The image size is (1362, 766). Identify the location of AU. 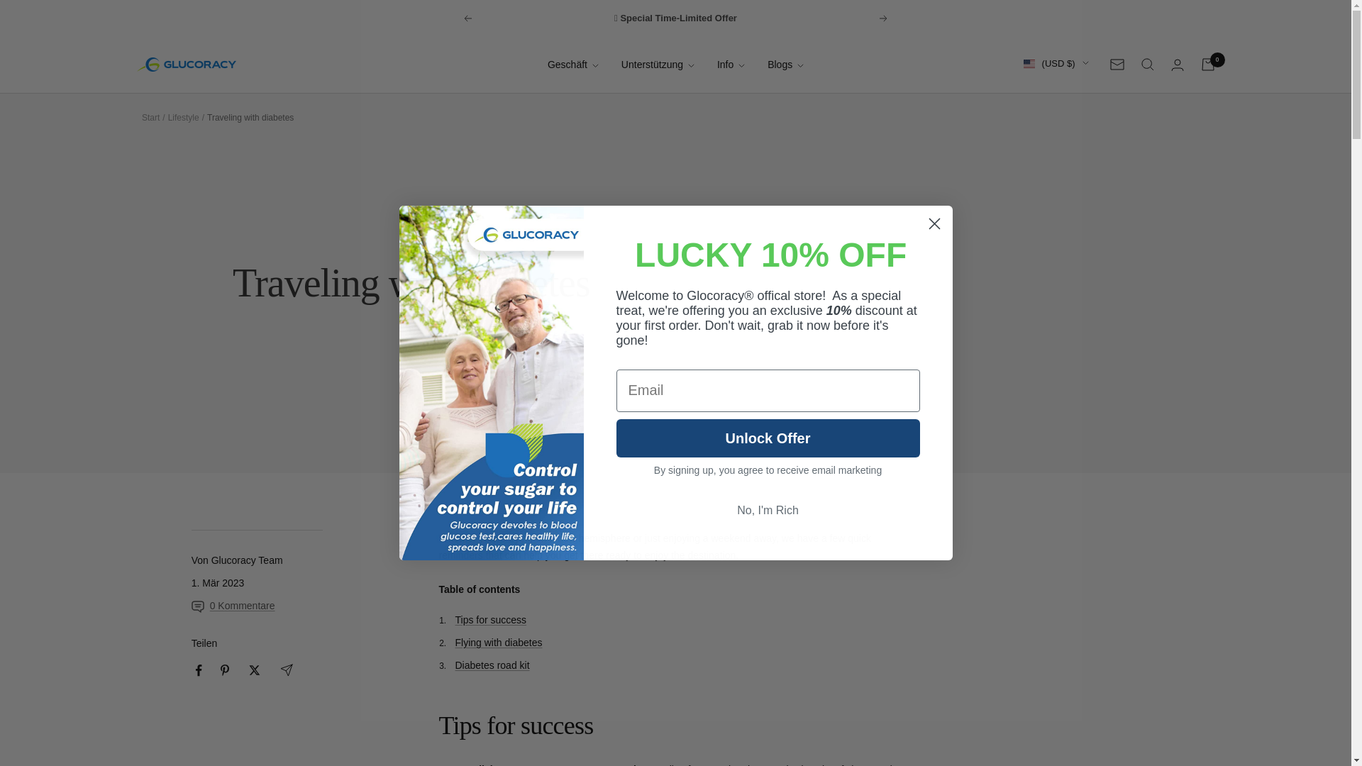
(1009, 112).